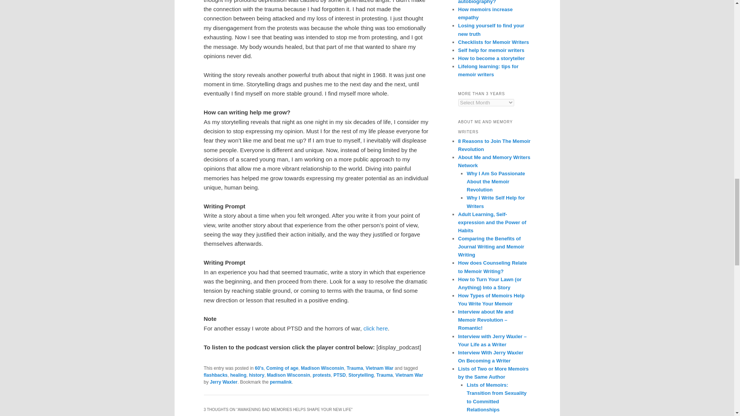 Image resolution: width=740 pixels, height=416 pixels. Describe the element at coordinates (215, 375) in the screenshot. I see `flashbacks` at that location.